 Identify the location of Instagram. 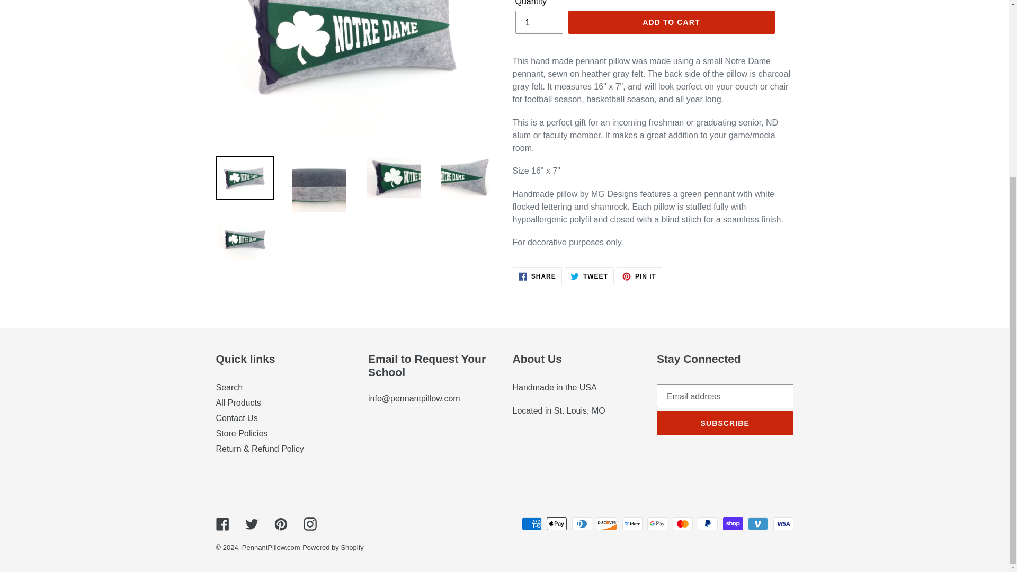
(671, 22).